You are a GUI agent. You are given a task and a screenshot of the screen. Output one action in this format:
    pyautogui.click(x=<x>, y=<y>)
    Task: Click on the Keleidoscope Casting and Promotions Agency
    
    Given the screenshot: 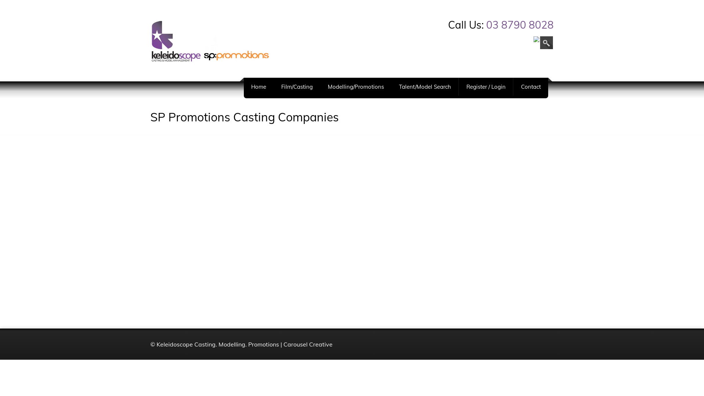 What is the action you would take?
    pyautogui.click(x=211, y=41)
    